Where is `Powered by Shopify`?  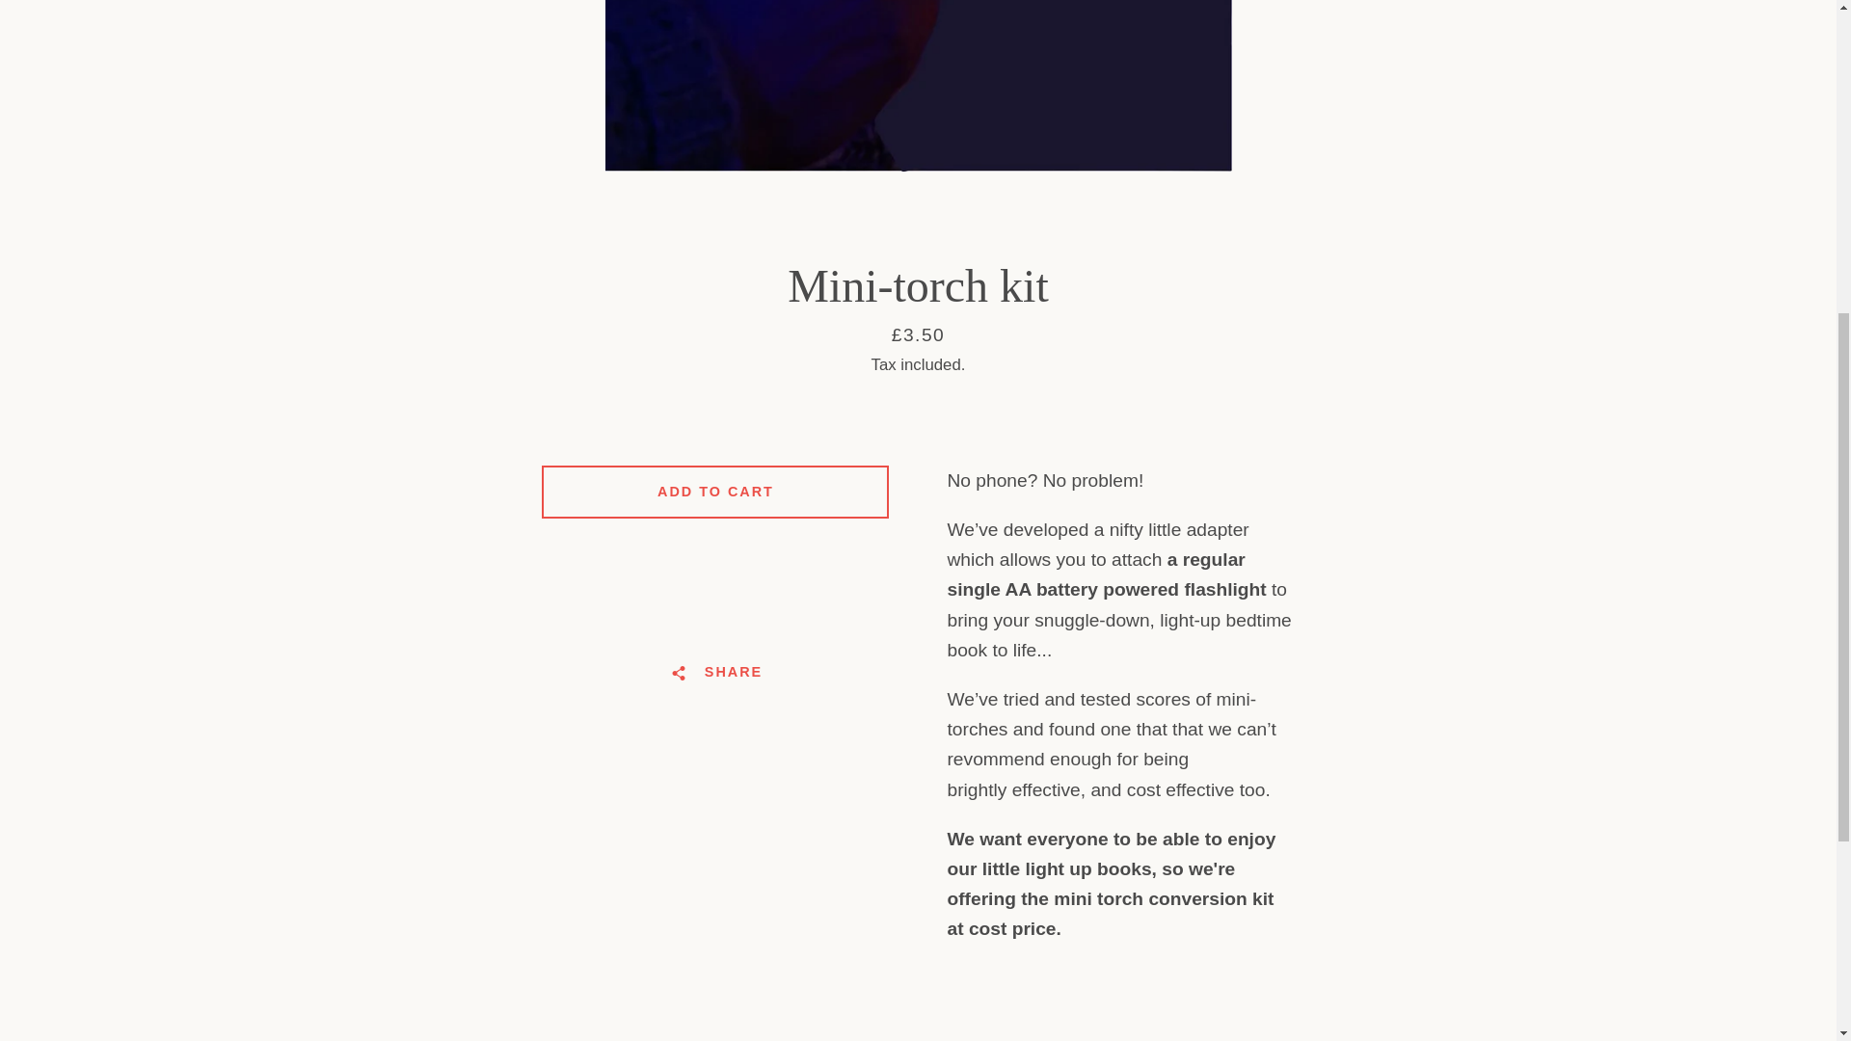
Powered by Shopify is located at coordinates (975, 384).